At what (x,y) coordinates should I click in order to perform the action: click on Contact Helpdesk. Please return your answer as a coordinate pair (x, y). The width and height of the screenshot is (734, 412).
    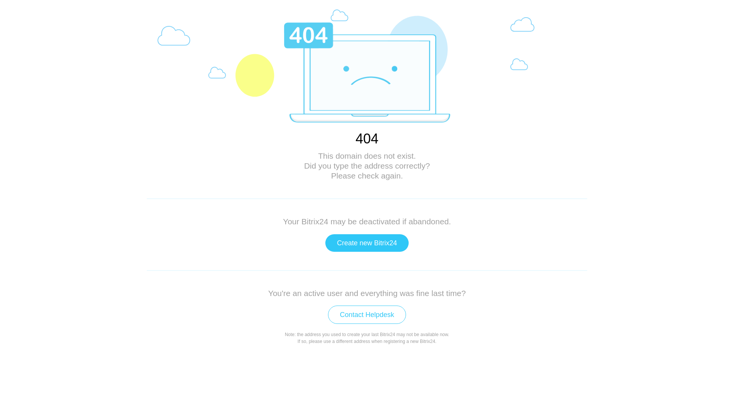
    Looking at the image, I should click on (367, 315).